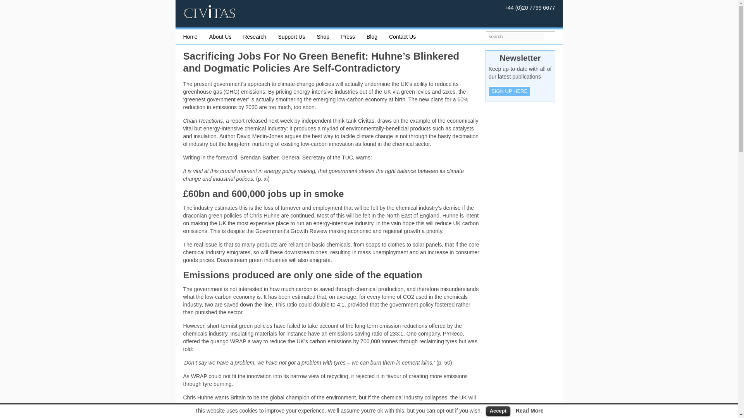 The height and width of the screenshot is (418, 744). Describe the element at coordinates (378, 36) in the screenshot. I see `Blog` at that location.